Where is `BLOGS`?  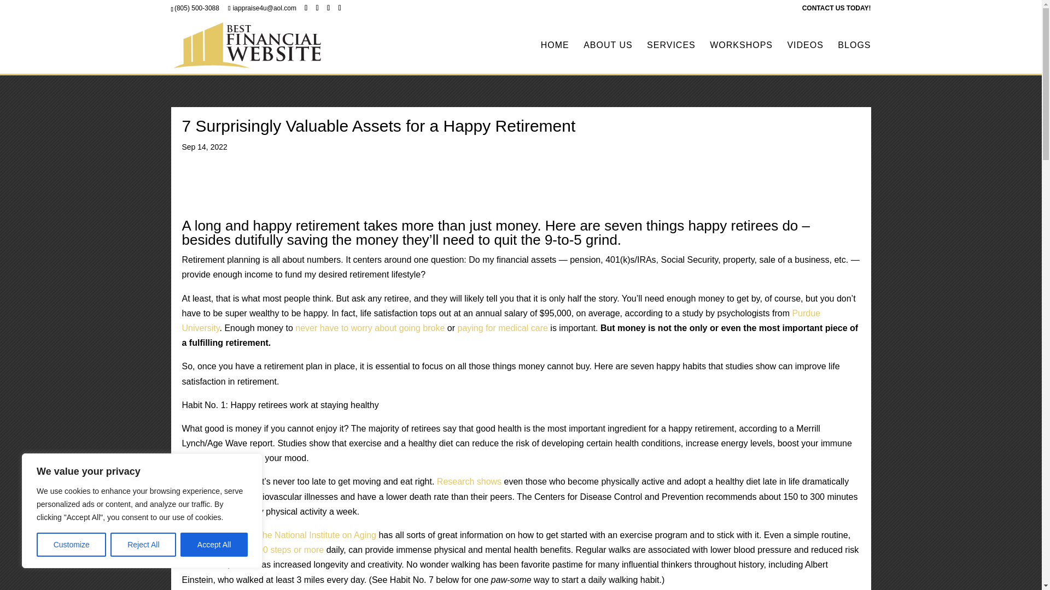 BLOGS is located at coordinates (854, 57).